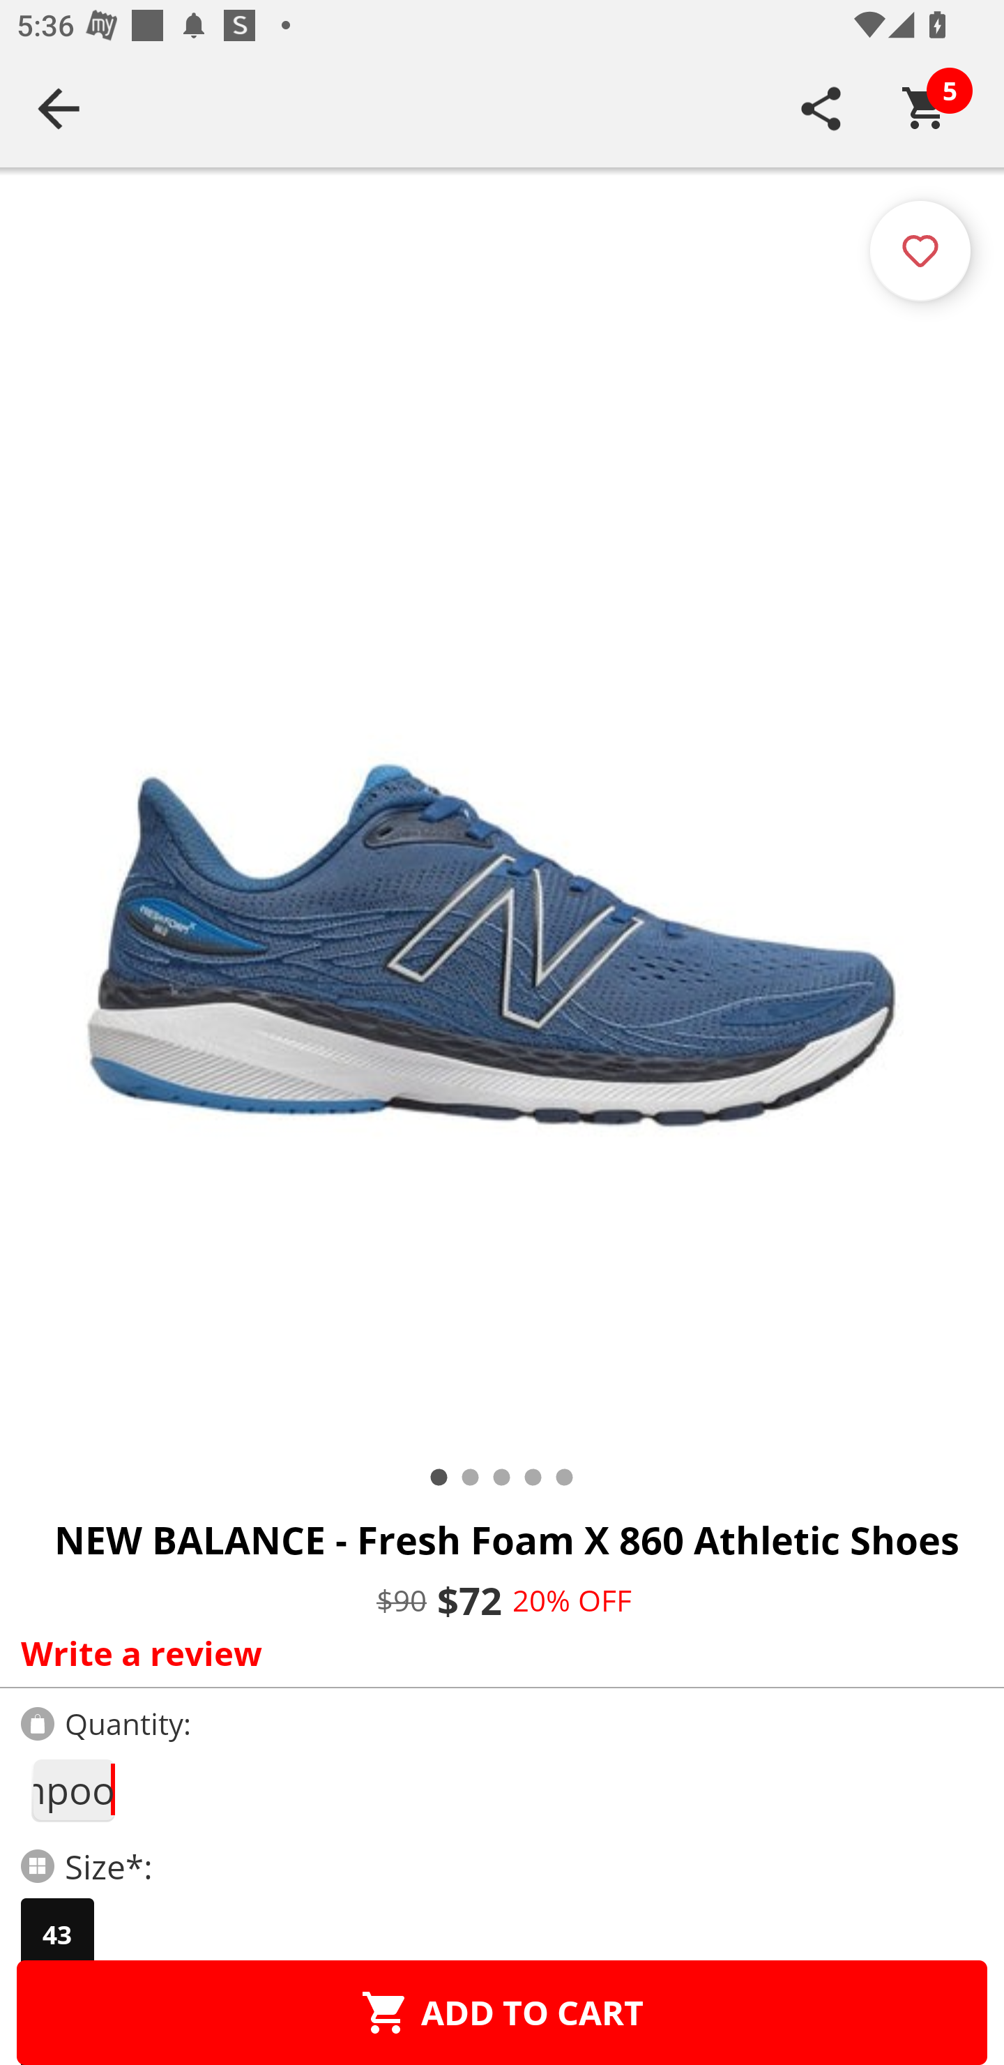 The width and height of the screenshot is (1004, 2065). What do you see at coordinates (73, 1790) in the screenshot?
I see `1shampoo` at bounding box center [73, 1790].